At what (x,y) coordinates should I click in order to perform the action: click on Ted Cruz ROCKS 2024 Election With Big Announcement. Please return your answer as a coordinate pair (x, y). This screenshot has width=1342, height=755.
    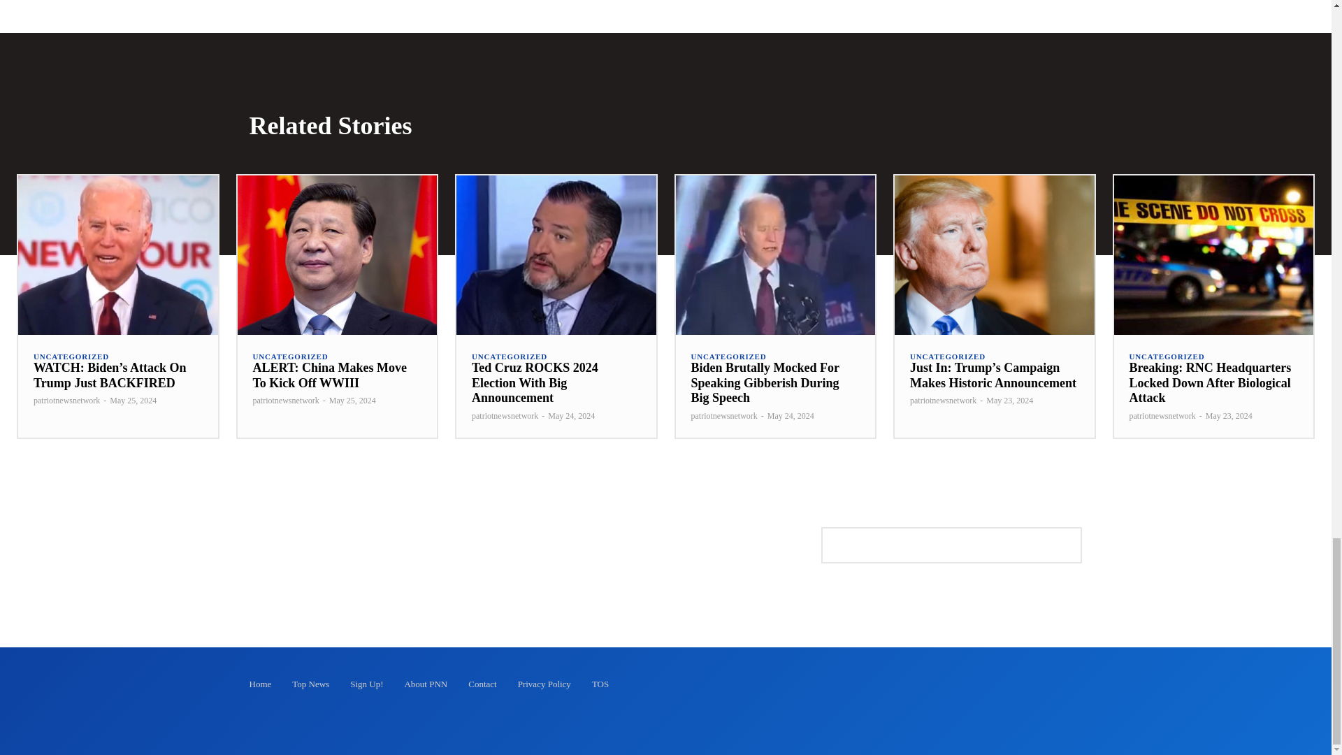
    Looking at the image, I should click on (556, 254).